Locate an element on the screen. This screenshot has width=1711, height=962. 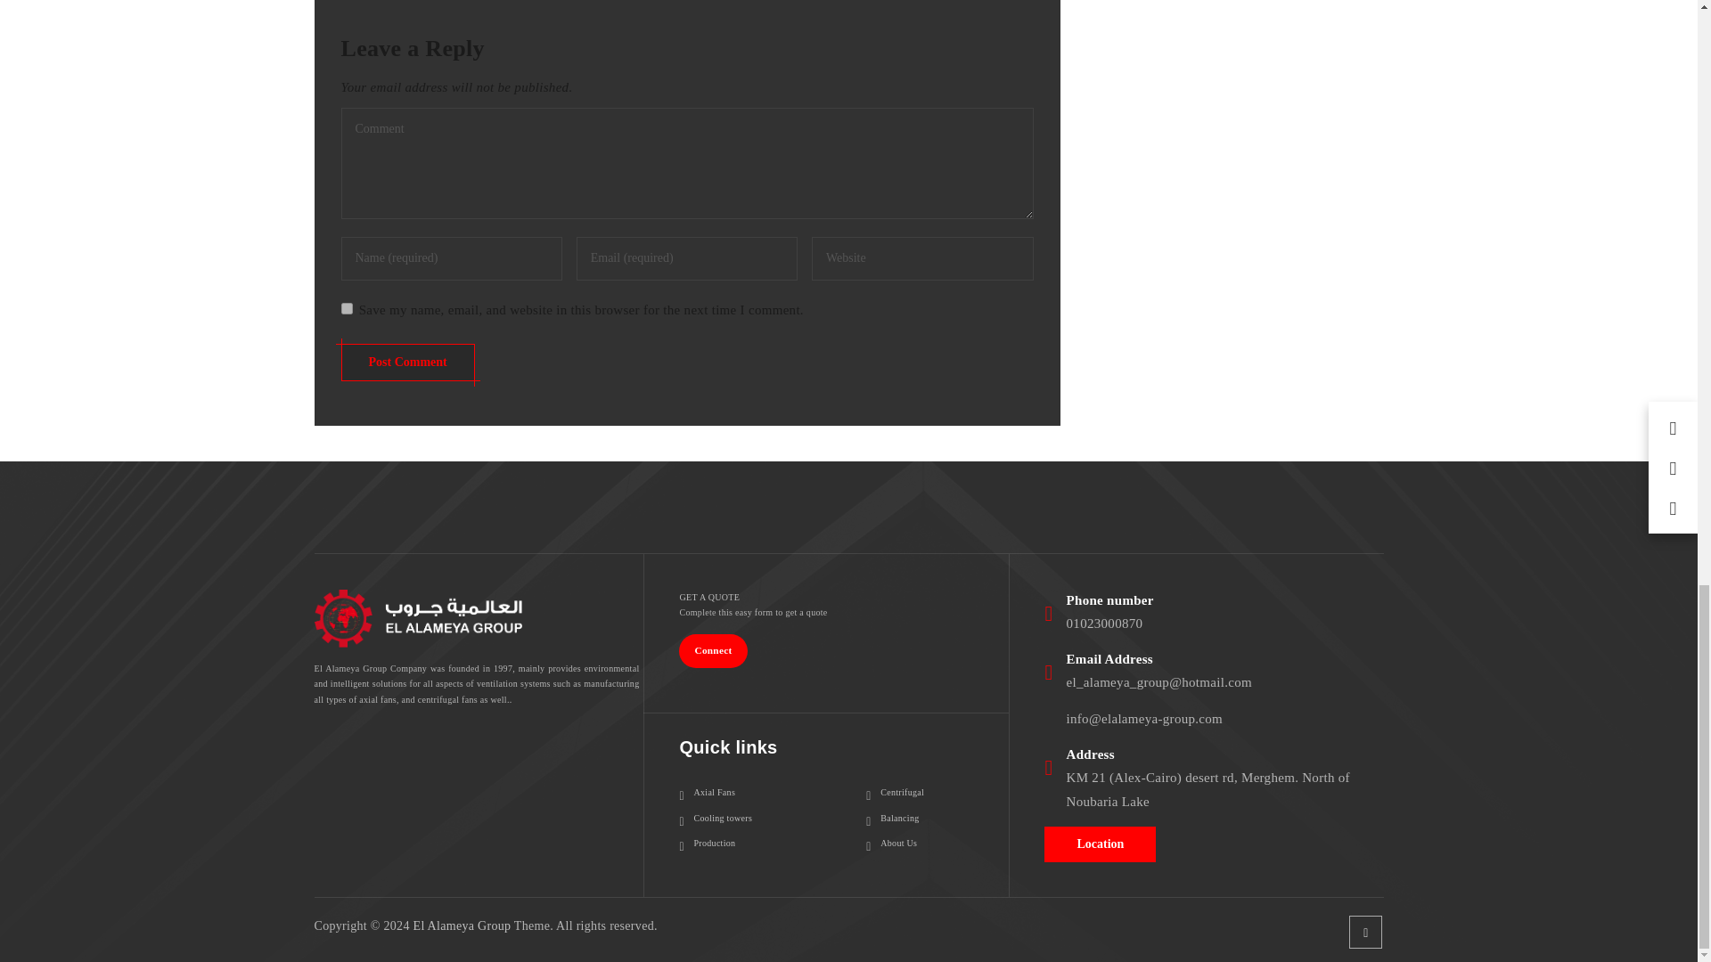
Balancing is located at coordinates (892, 818).